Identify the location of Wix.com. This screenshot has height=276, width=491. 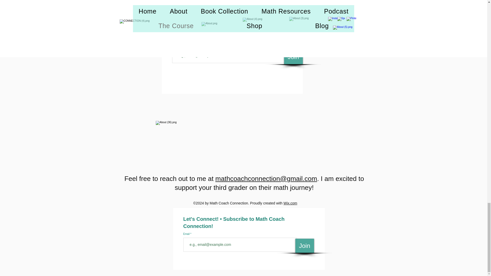
(291, 203).